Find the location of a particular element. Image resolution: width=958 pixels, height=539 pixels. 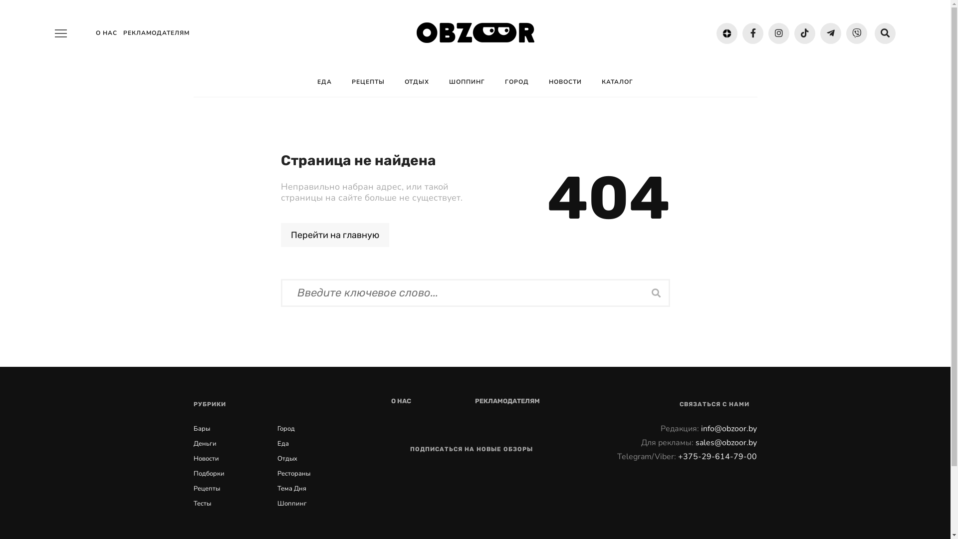

search is located at coordinates (885, 33).